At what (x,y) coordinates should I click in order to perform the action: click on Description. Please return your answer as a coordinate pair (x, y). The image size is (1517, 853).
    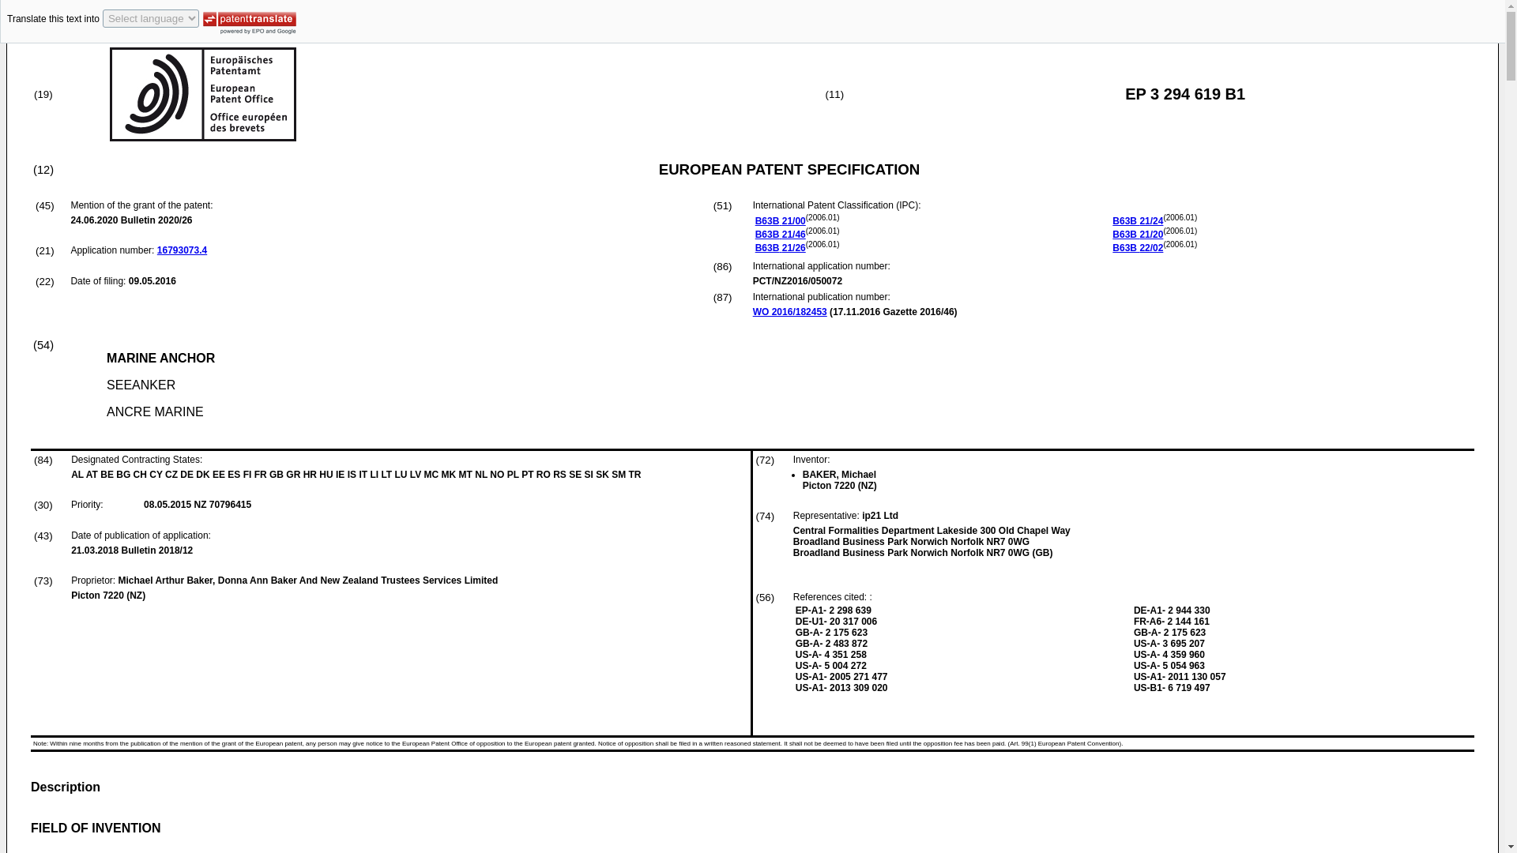
    Looking at the image, I should click on (65, 787).